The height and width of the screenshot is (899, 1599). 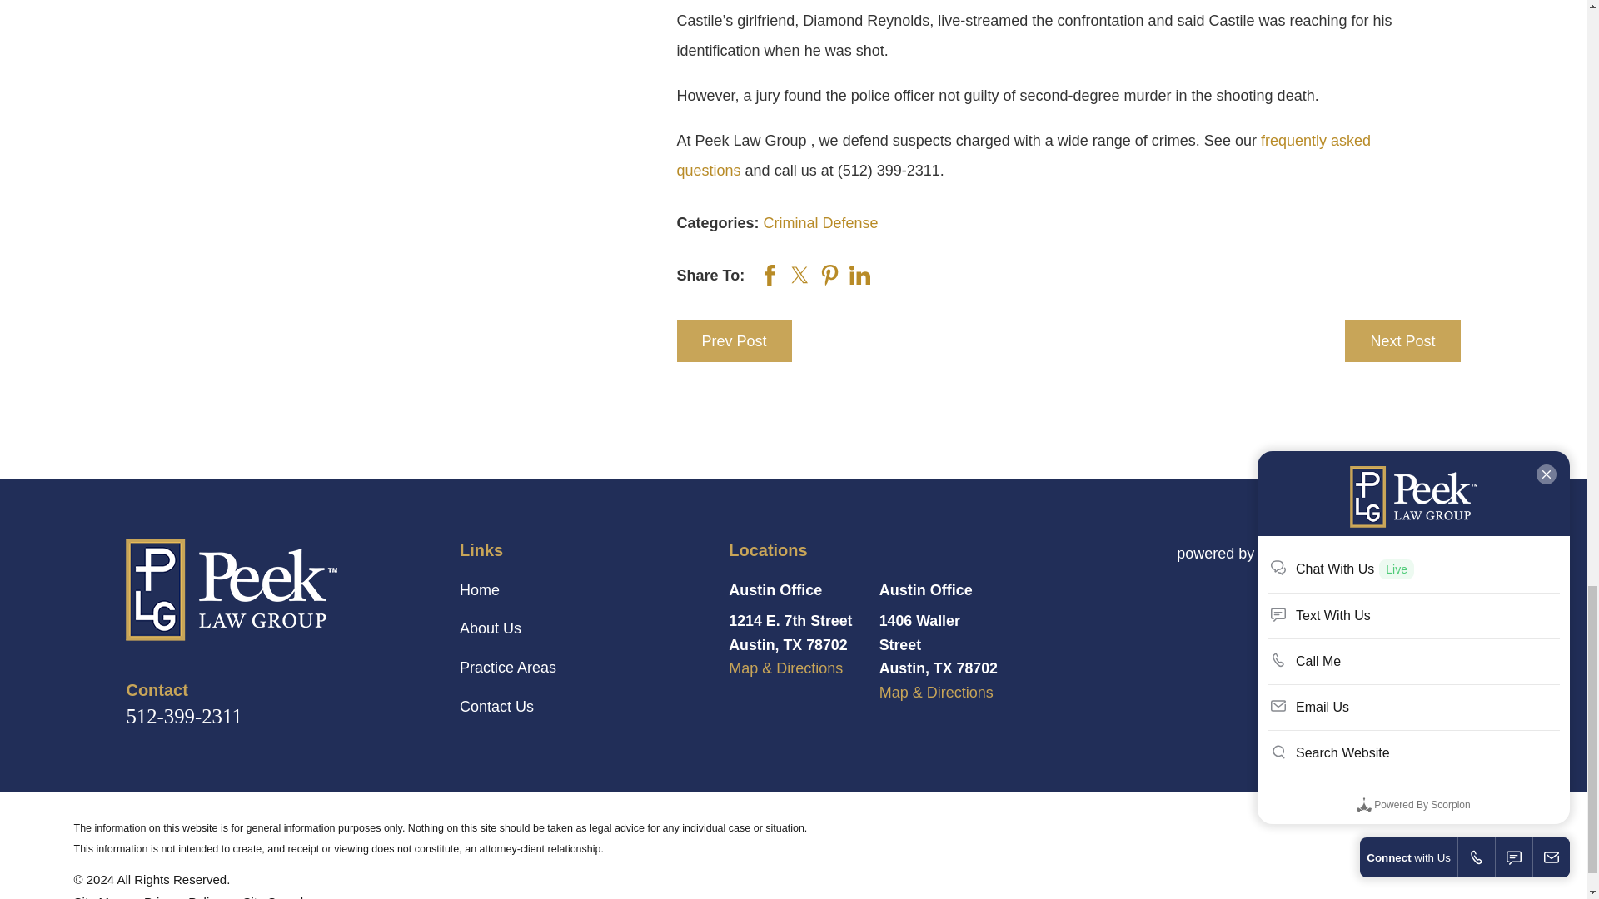 I want to click on Home, so click(x=273, y=589).